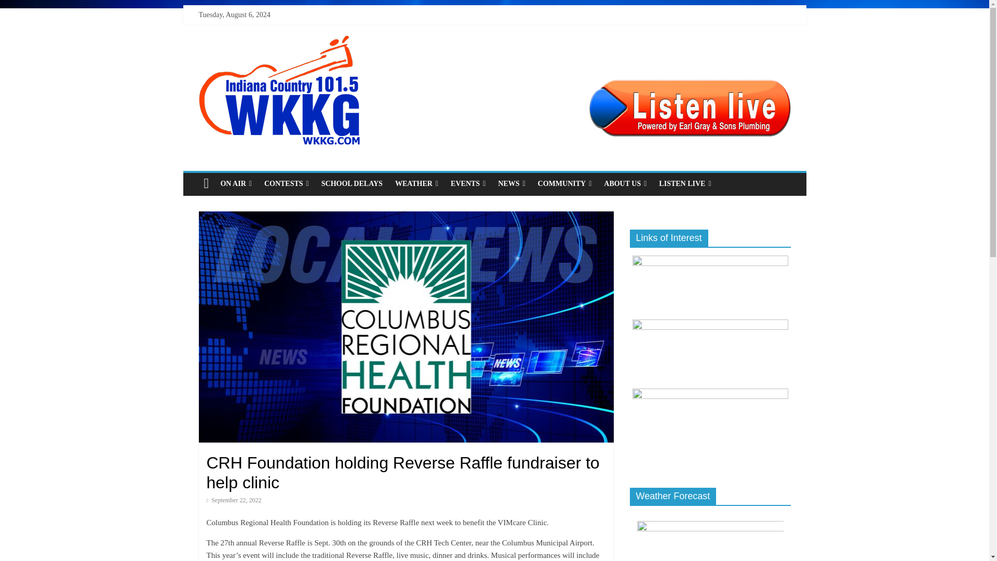  I want to click on CONTESTS, so click(287, 183).